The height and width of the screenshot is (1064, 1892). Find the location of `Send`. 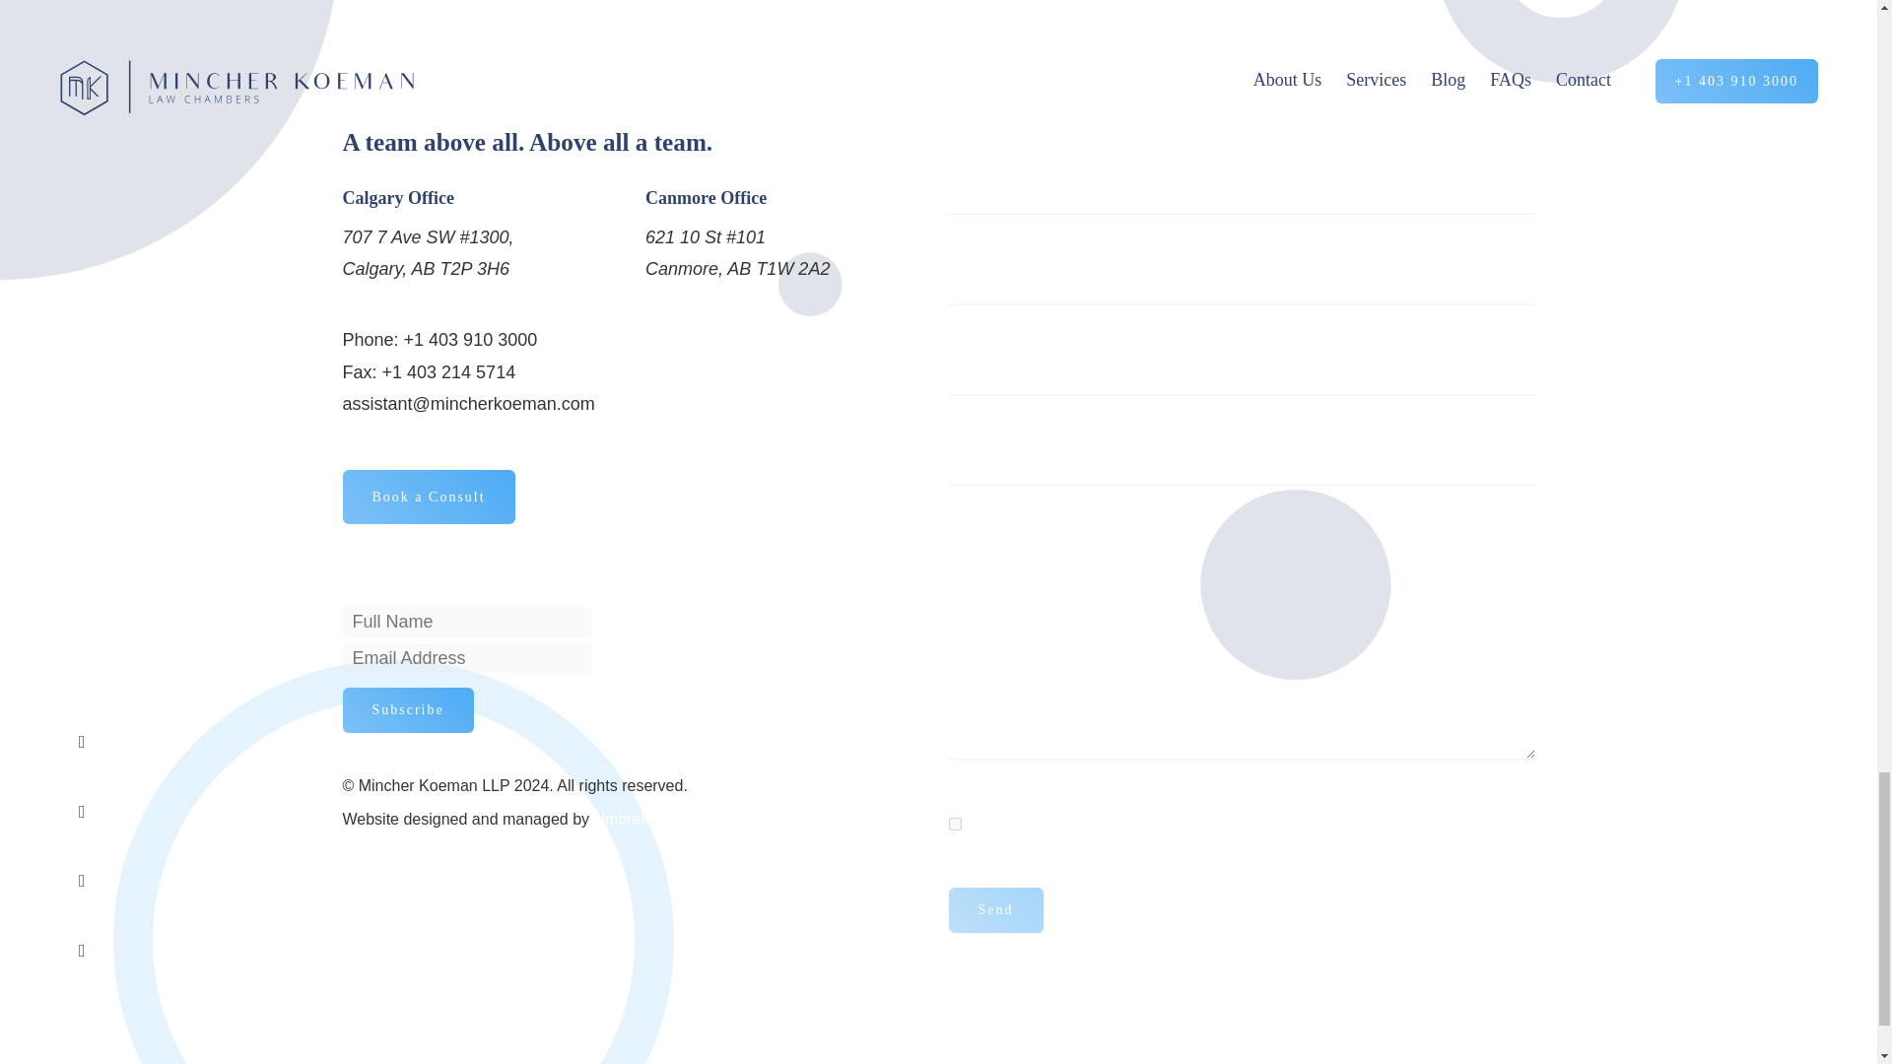

Send is located at coordinates (994, 910).